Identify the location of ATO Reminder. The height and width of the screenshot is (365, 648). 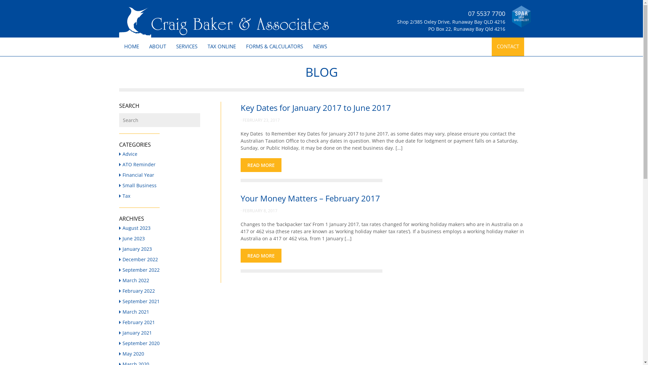
(138, 164).